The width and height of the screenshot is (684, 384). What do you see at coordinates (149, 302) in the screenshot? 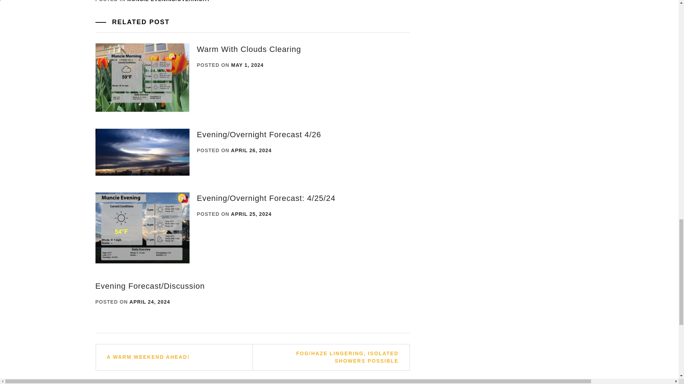
I see `APRIL 24, 2024` at bounding box center [149, 302].